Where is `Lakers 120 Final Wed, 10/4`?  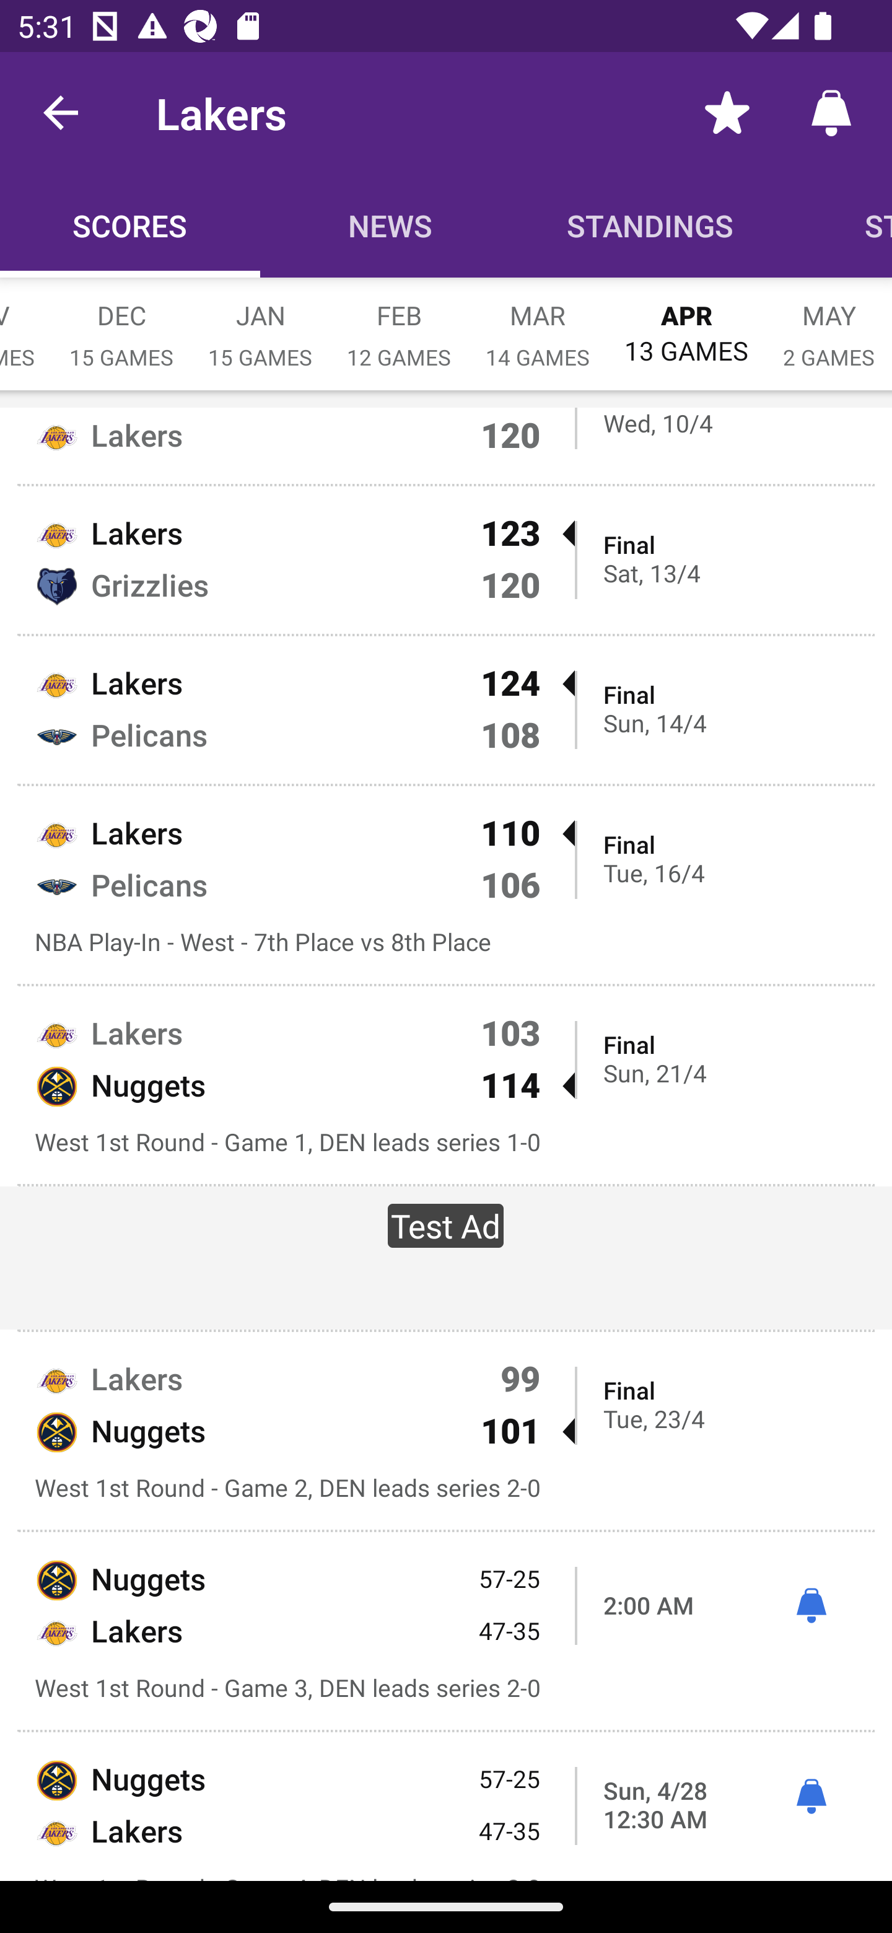 Lakers 120 Final Wed, 10/4 is located at coordinates (446, 445).